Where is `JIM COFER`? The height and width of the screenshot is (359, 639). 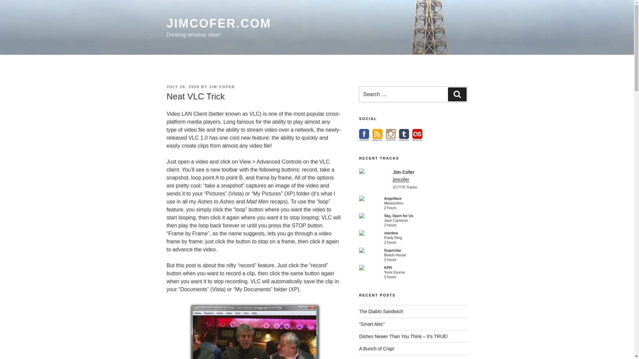
JIM COFER is located at coordinates (222, 86).